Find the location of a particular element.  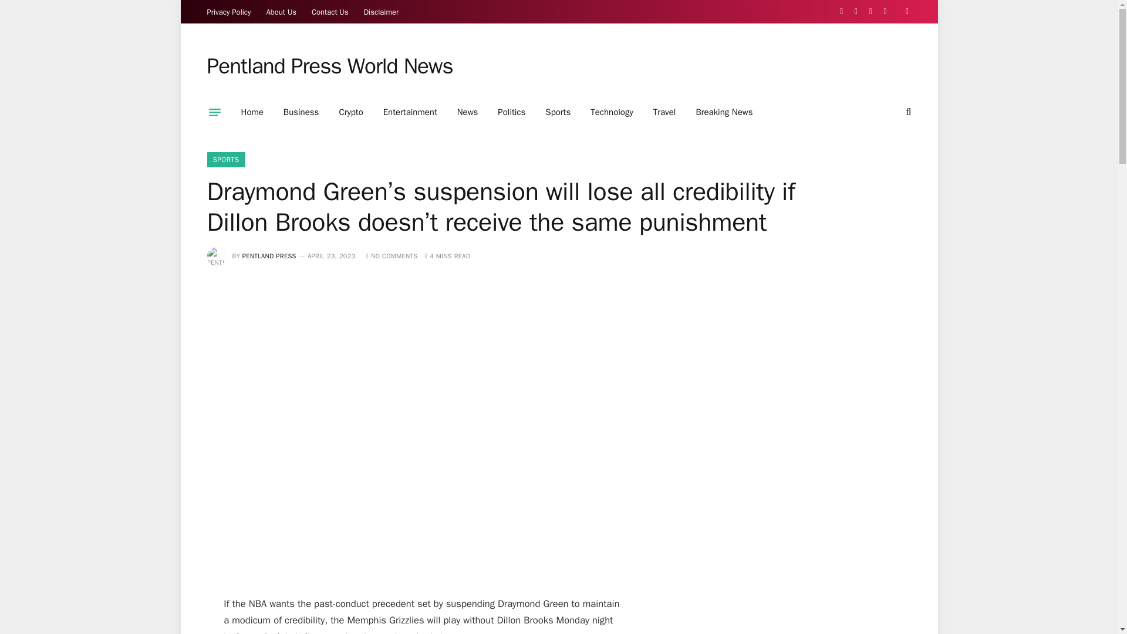

Posts by Pentland Press is located at coordinates (269, 255).